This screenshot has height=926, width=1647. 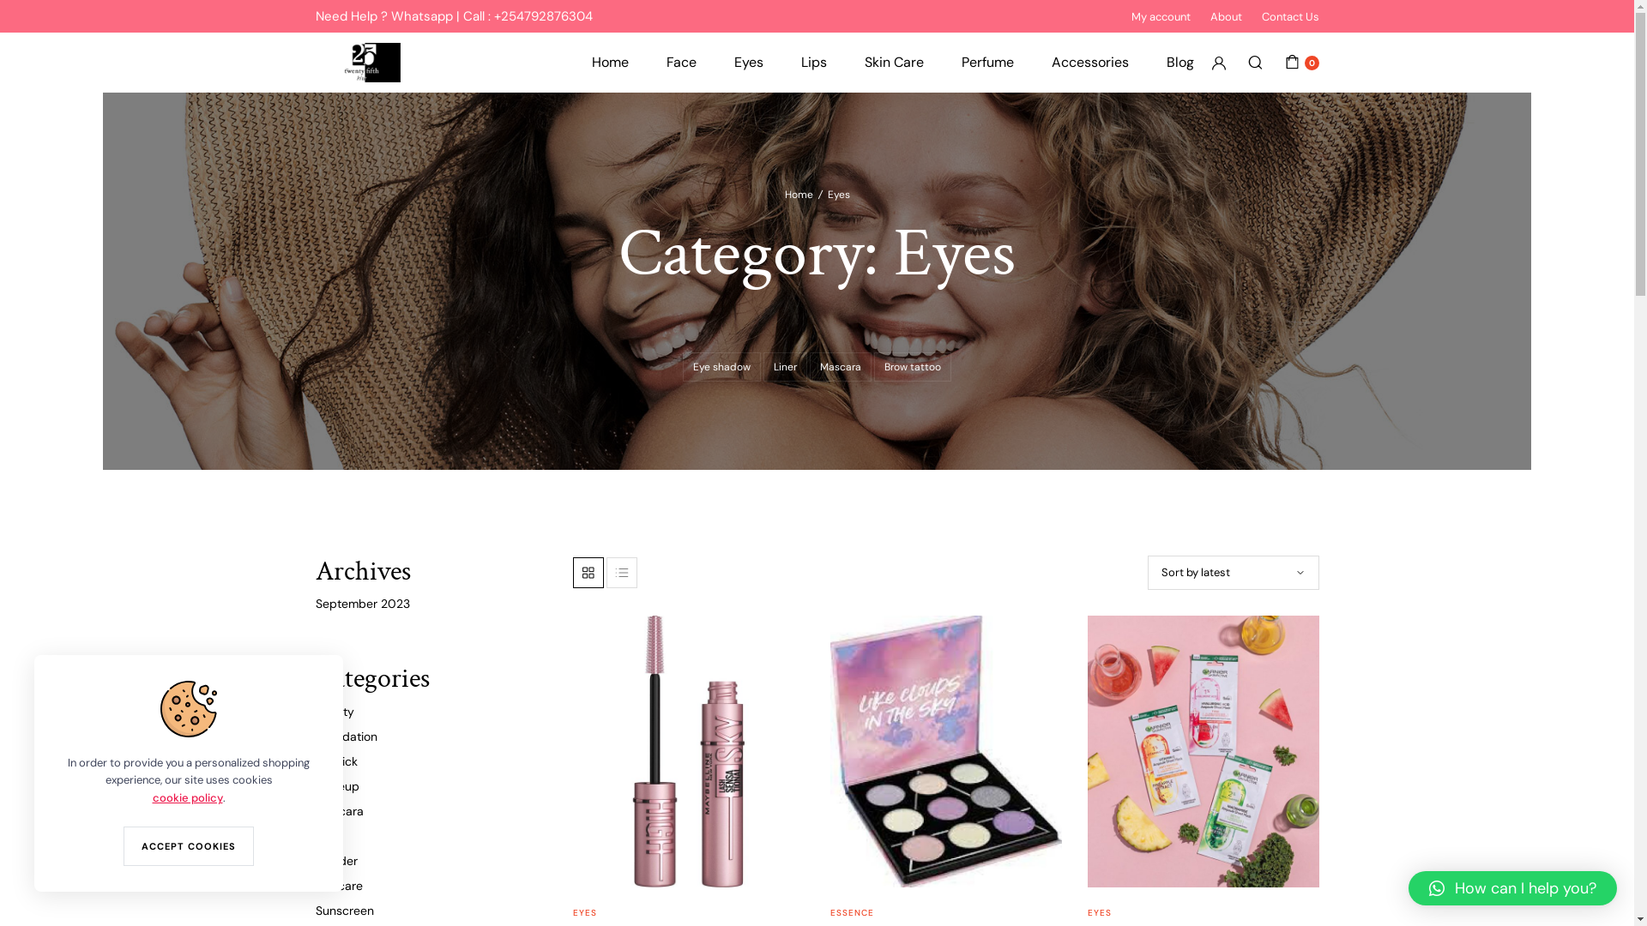 What do you see at coordinates (1100, 912) in the screenshot?
I see `EYES` at bounding box center [1100, 912].